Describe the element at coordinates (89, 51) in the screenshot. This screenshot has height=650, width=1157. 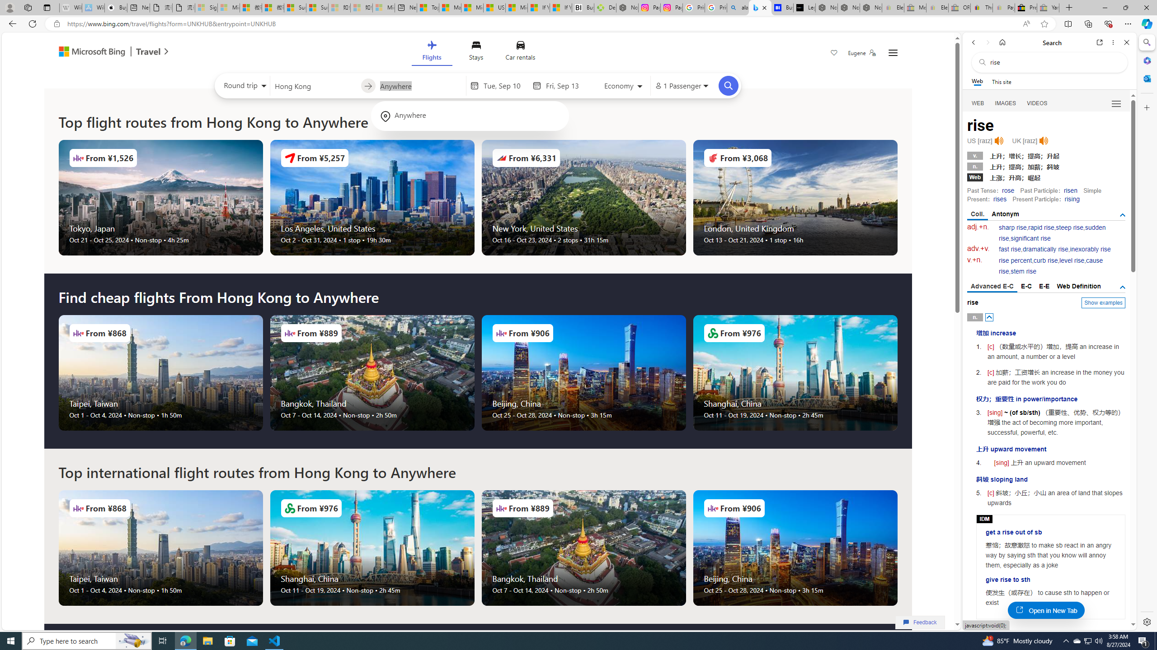
I see `Class: msft-bing-logo msft-bing-logo-desktop` at that location.